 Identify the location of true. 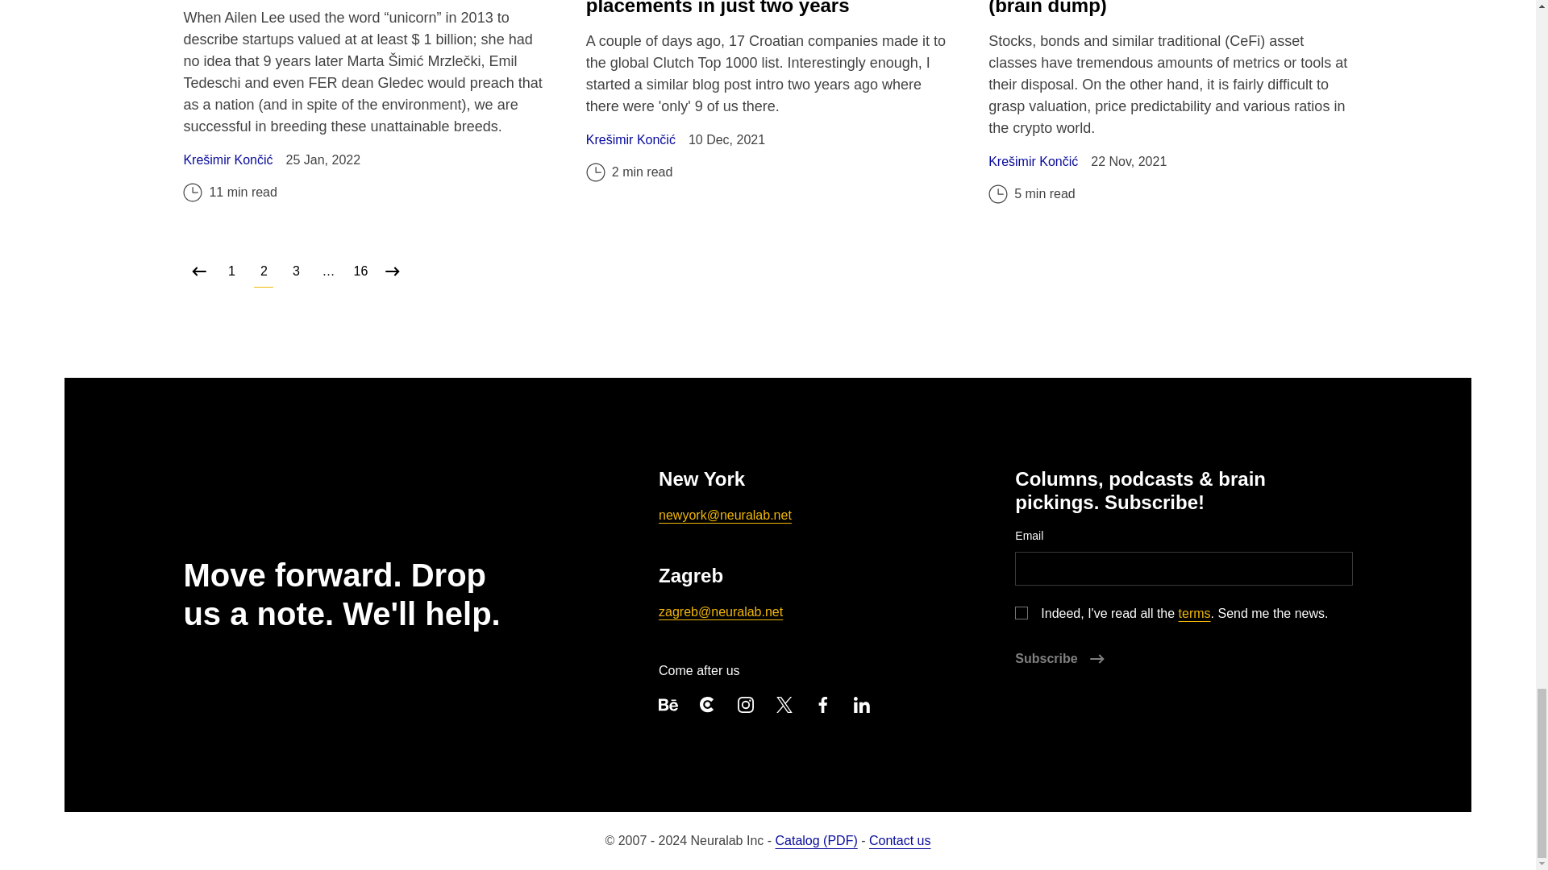
(1021, 612).